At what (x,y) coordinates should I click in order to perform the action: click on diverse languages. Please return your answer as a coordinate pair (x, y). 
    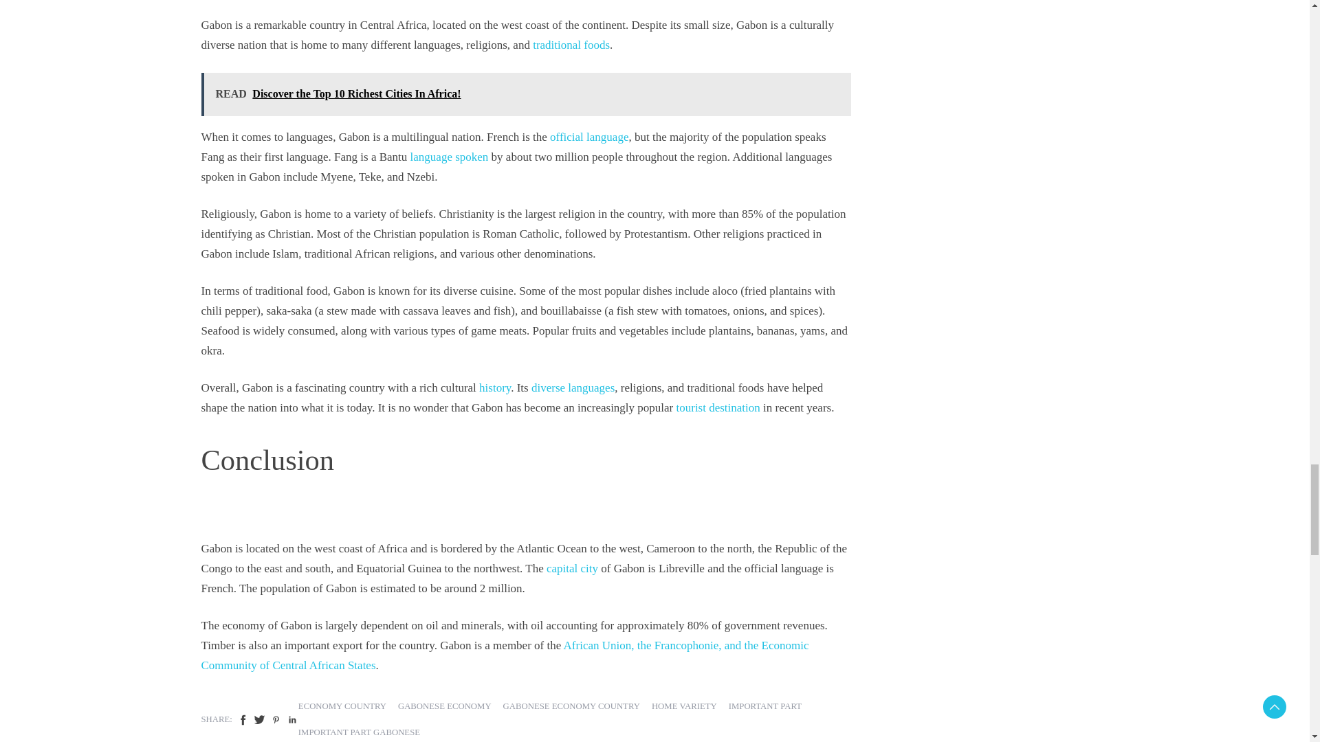
    Looking at the image, I should click on (573, 387).